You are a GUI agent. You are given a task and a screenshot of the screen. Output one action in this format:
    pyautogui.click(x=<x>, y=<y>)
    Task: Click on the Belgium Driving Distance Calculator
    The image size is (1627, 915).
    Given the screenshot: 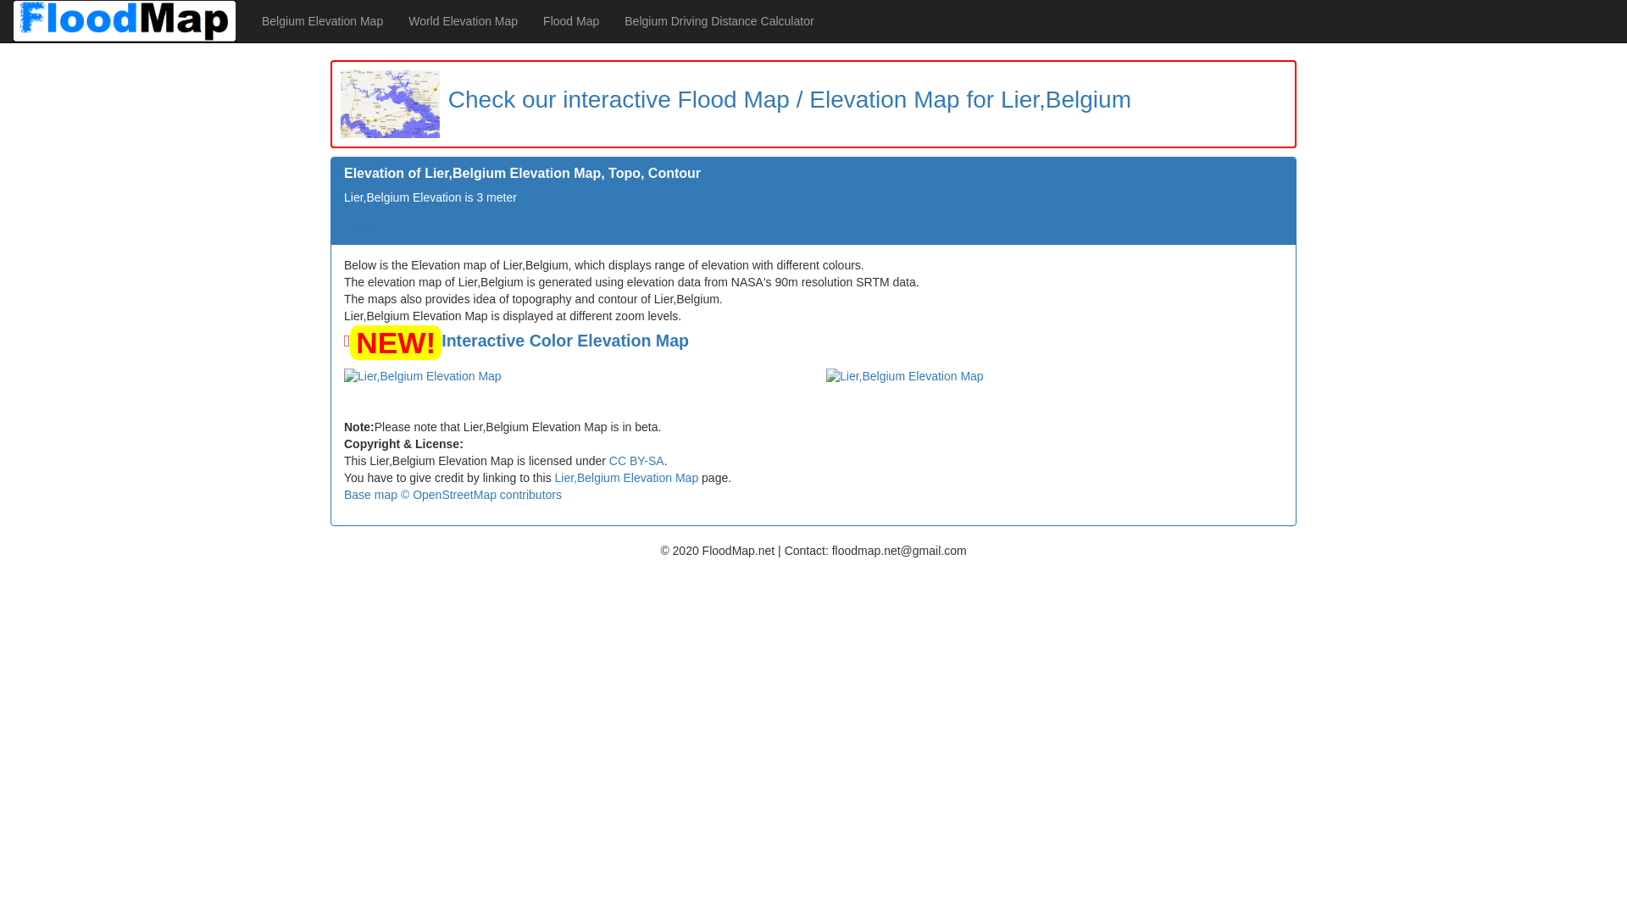 What is the action you would take?
    pyautogui.click(x=719, y=20)
    